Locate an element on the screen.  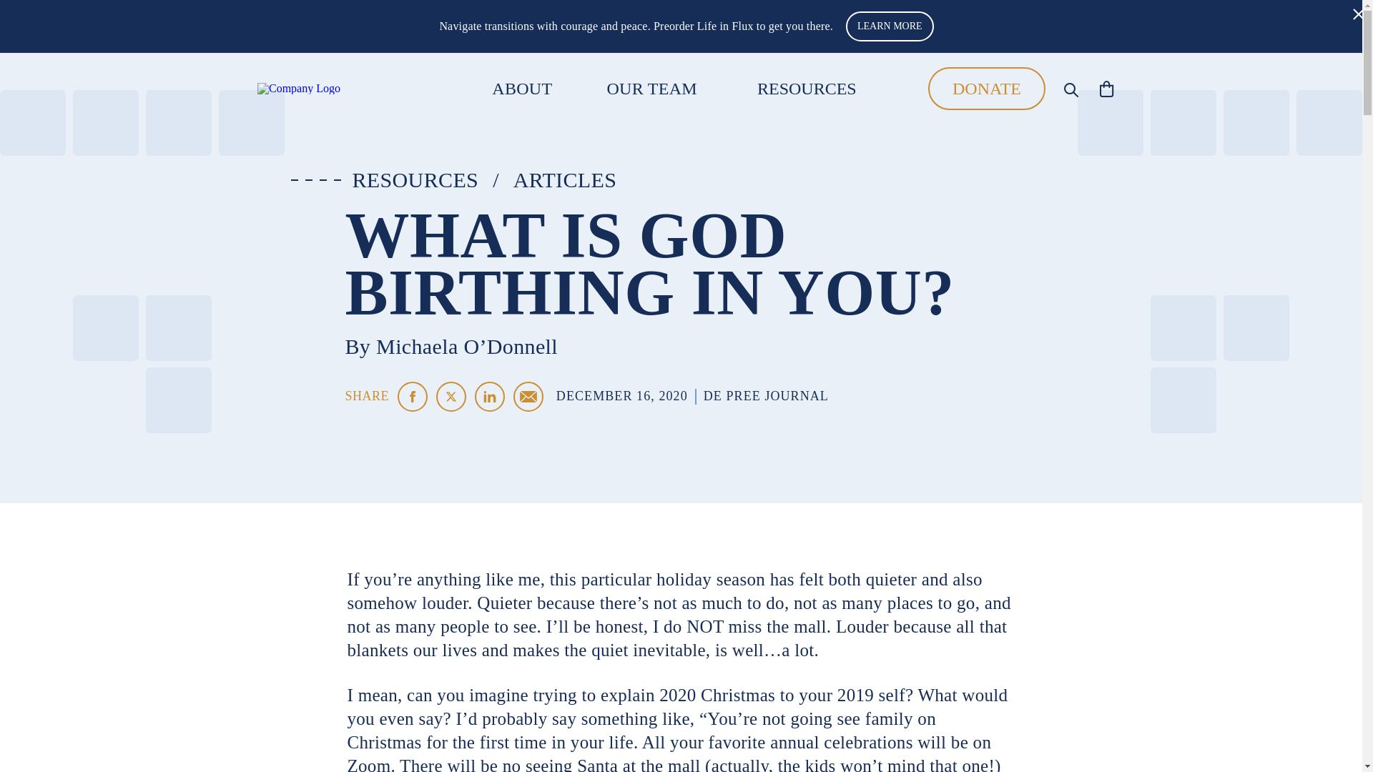
LEARN MORE is located at coordinates (890, 26).